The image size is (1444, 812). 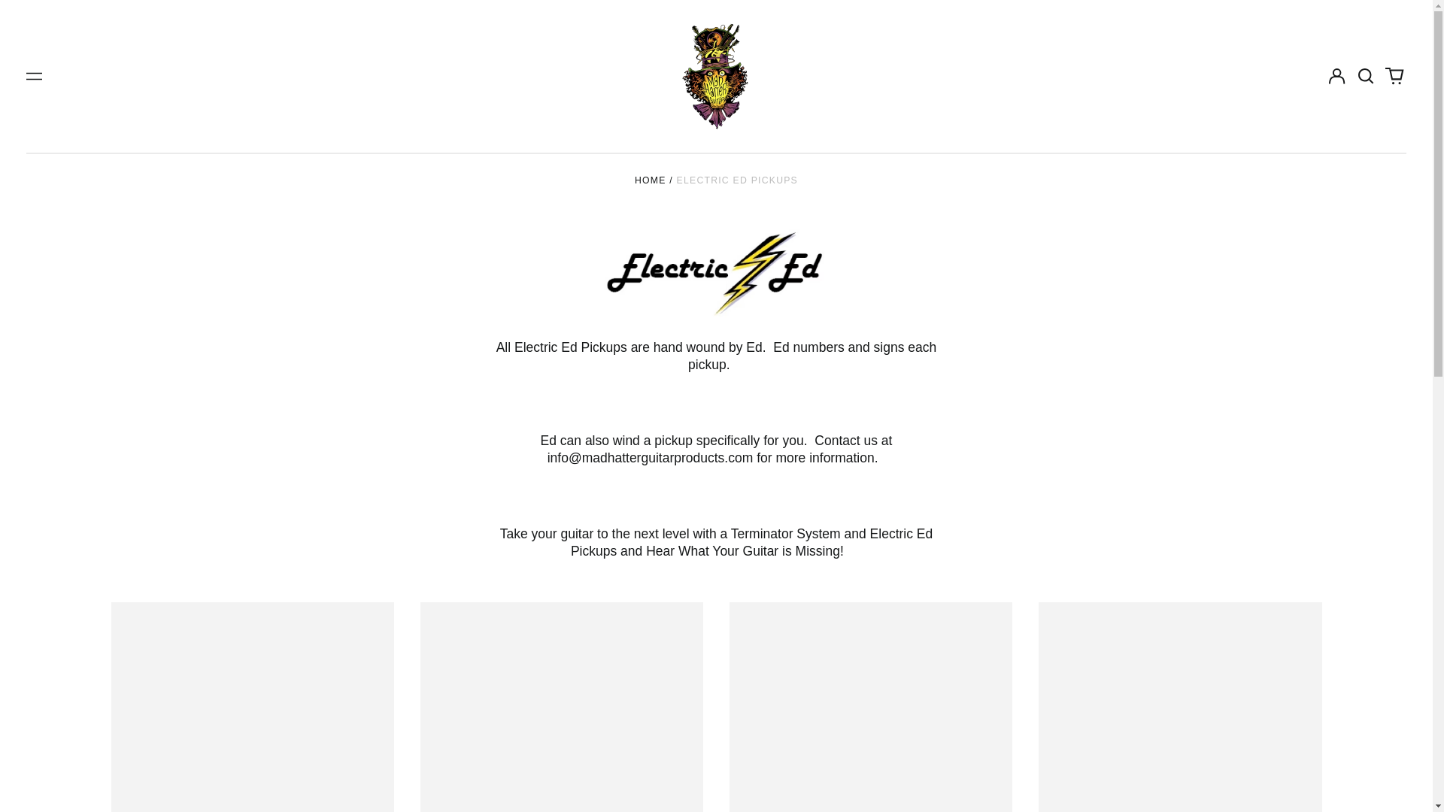 What do you see at coordinates (650, 180) in the screenshot?
I see `Home` at bounding box center [650, 180].